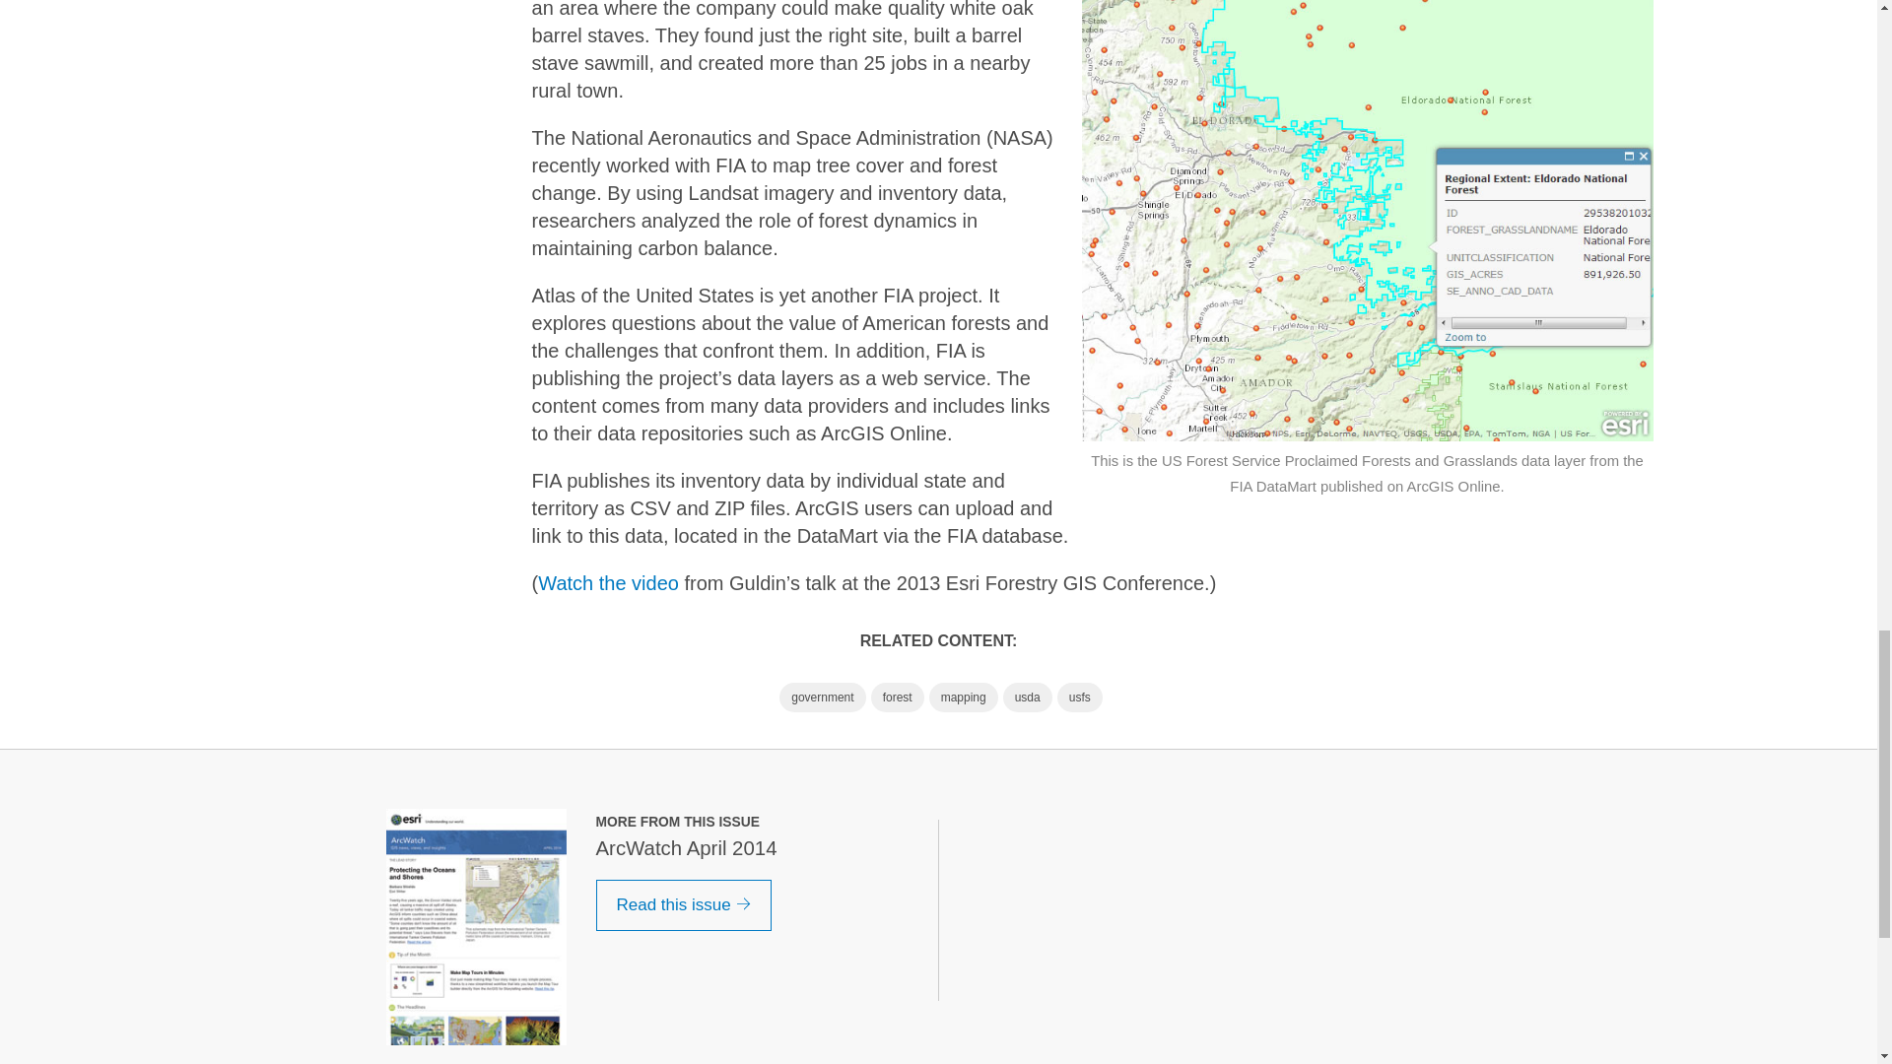  I want to click on forest, so click(897, 698).